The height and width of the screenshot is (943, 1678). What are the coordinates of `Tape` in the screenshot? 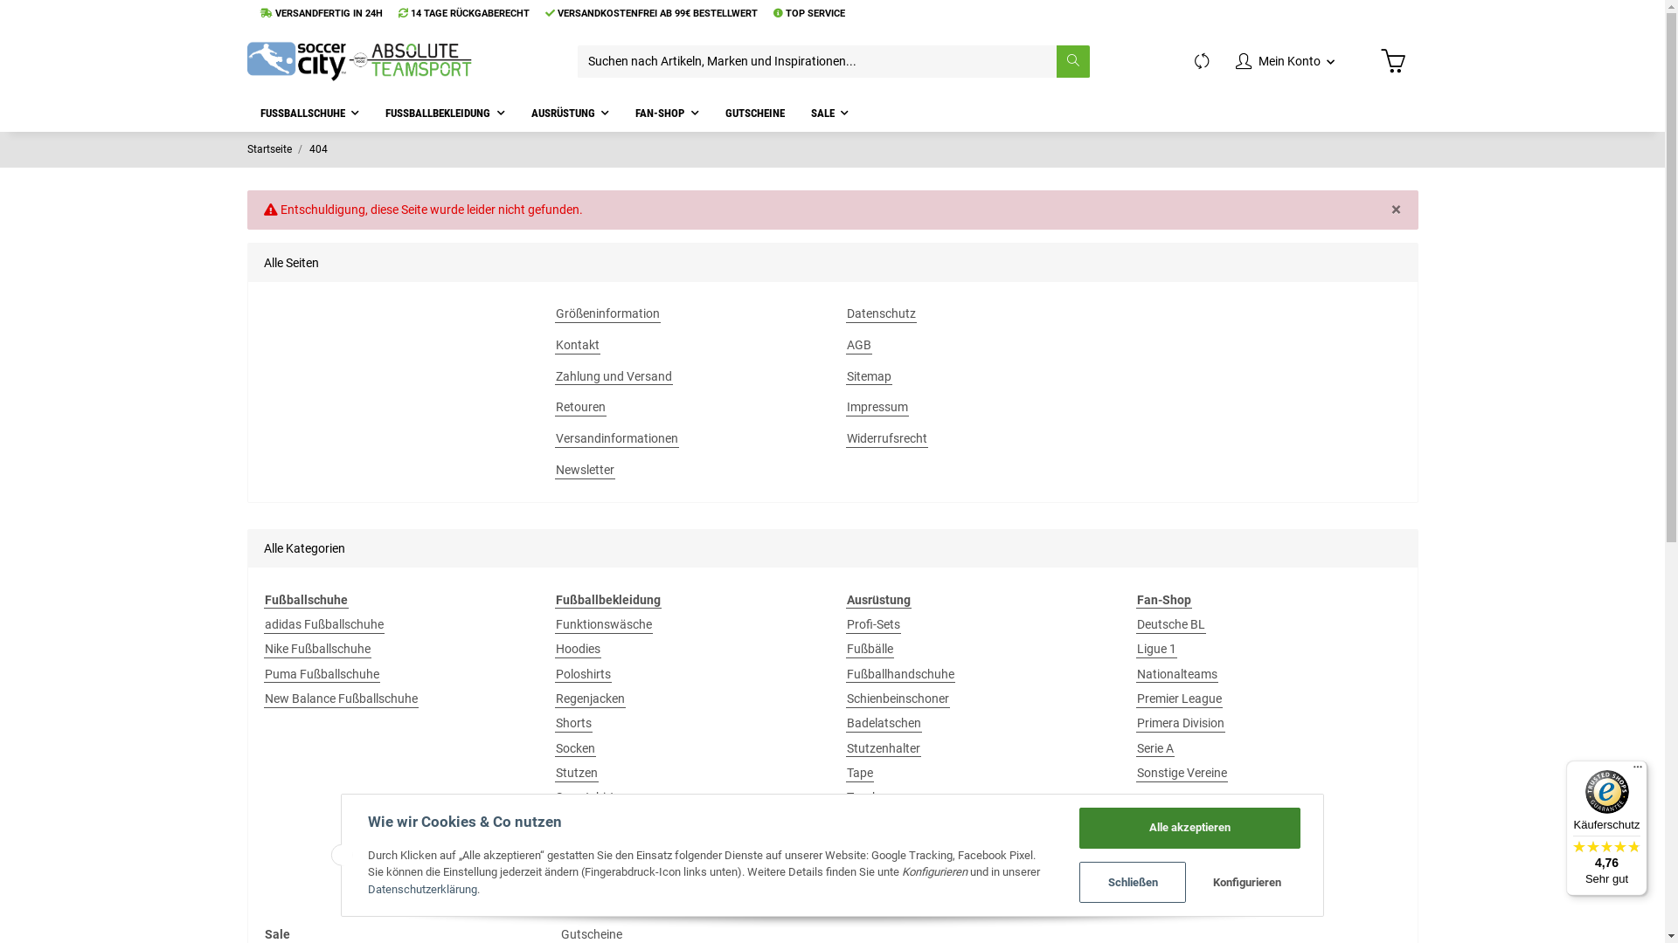 It's located at (860, 774).